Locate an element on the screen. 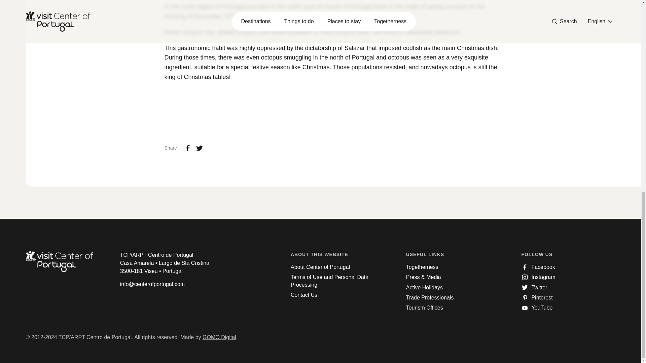  Trade Professionals is located at coordinates (430, 298).